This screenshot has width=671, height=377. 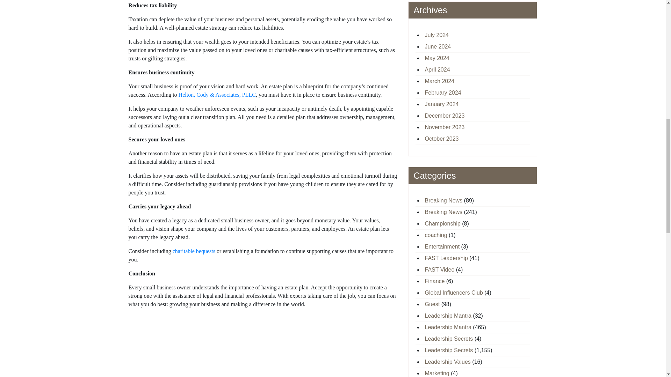 What do you see at coordinates (442, 223) in the screenshot?
I see `Championship` at bounding box center [442, 223].